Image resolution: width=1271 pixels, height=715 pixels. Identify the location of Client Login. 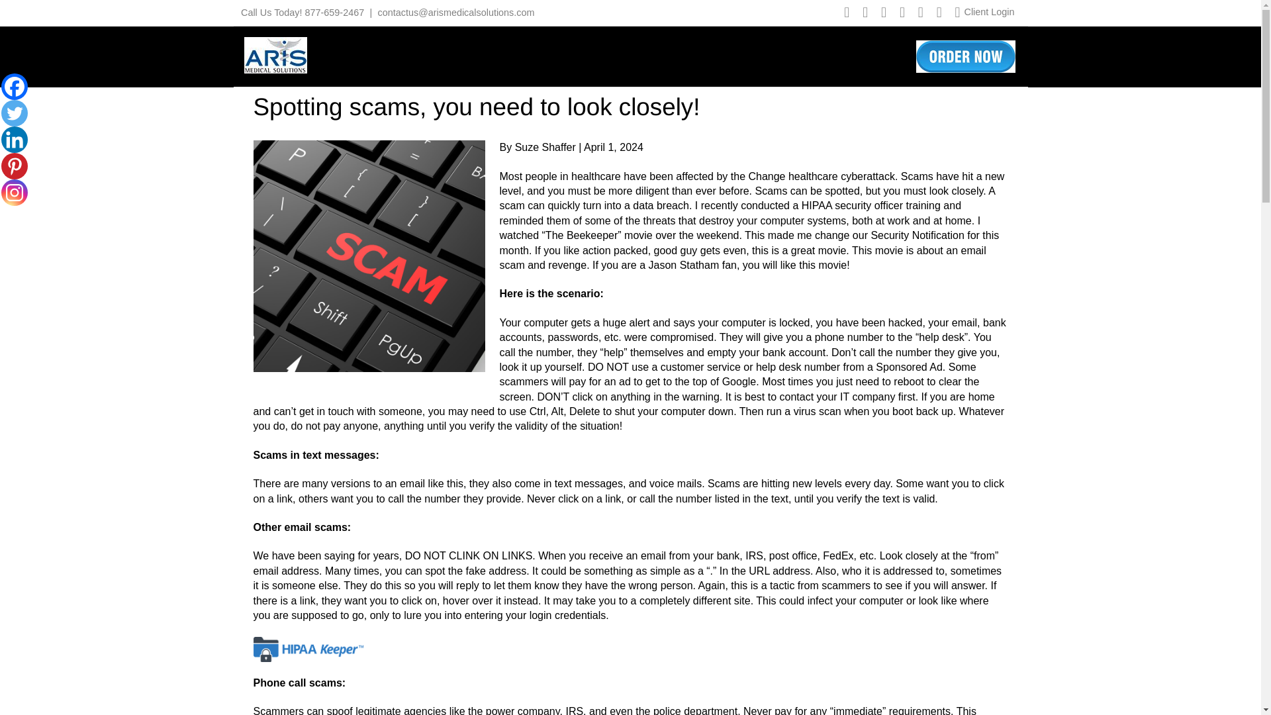
(989, 11).